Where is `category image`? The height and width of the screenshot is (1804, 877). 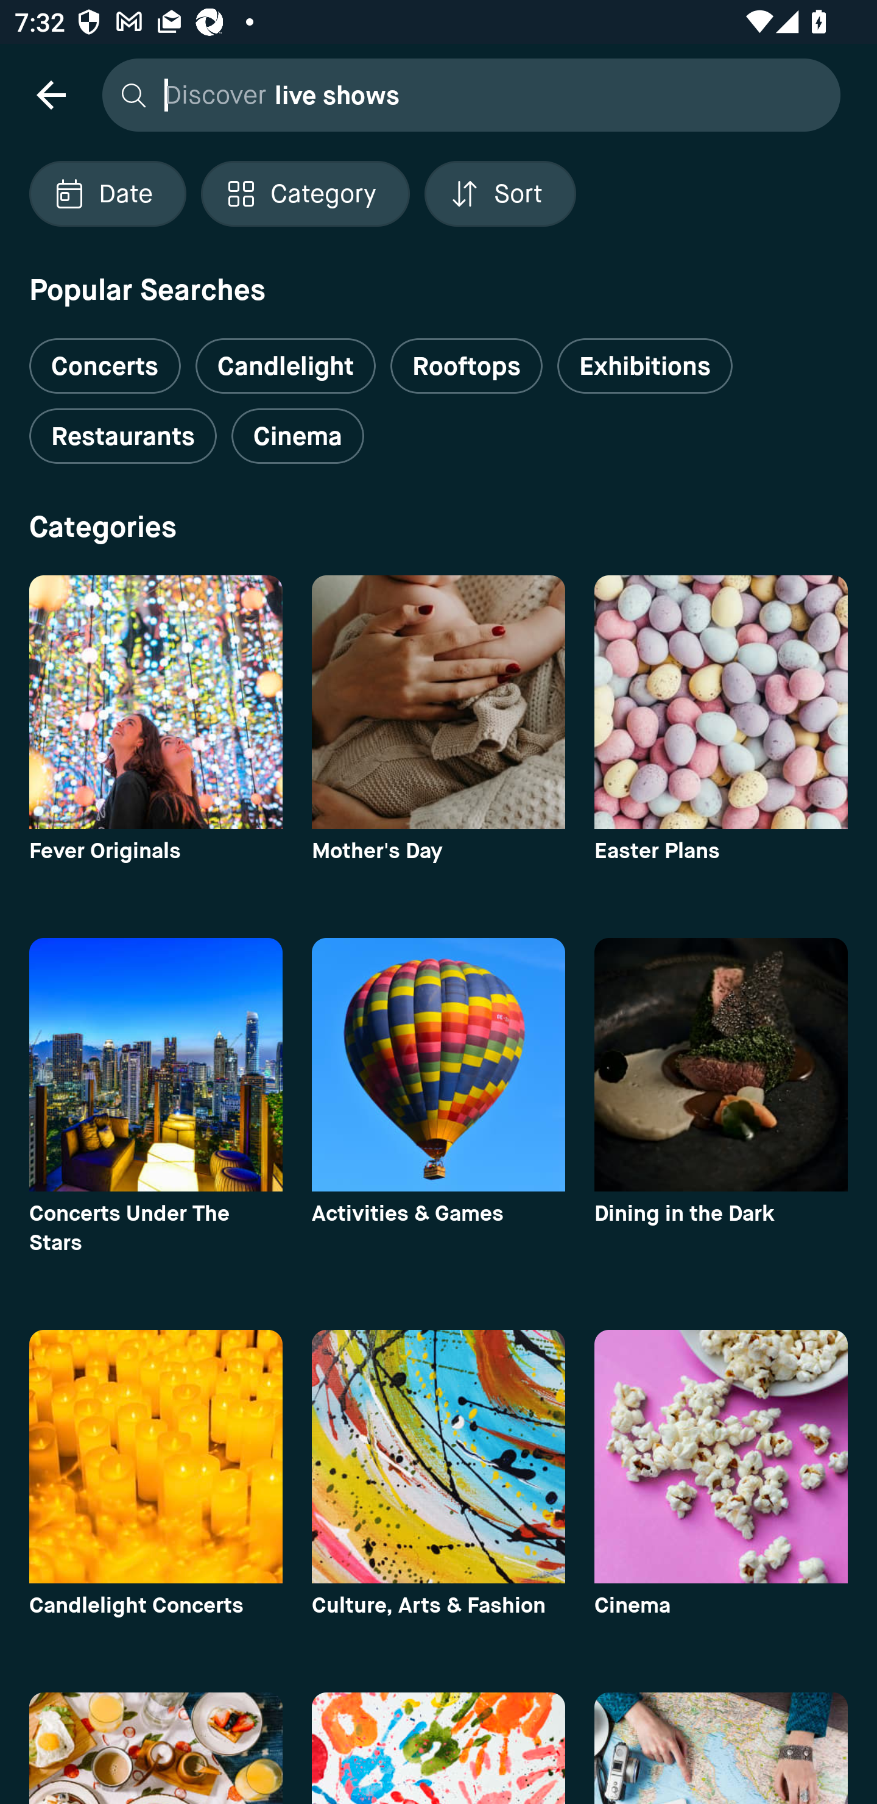
category image is located at coordinates (155, 1457).